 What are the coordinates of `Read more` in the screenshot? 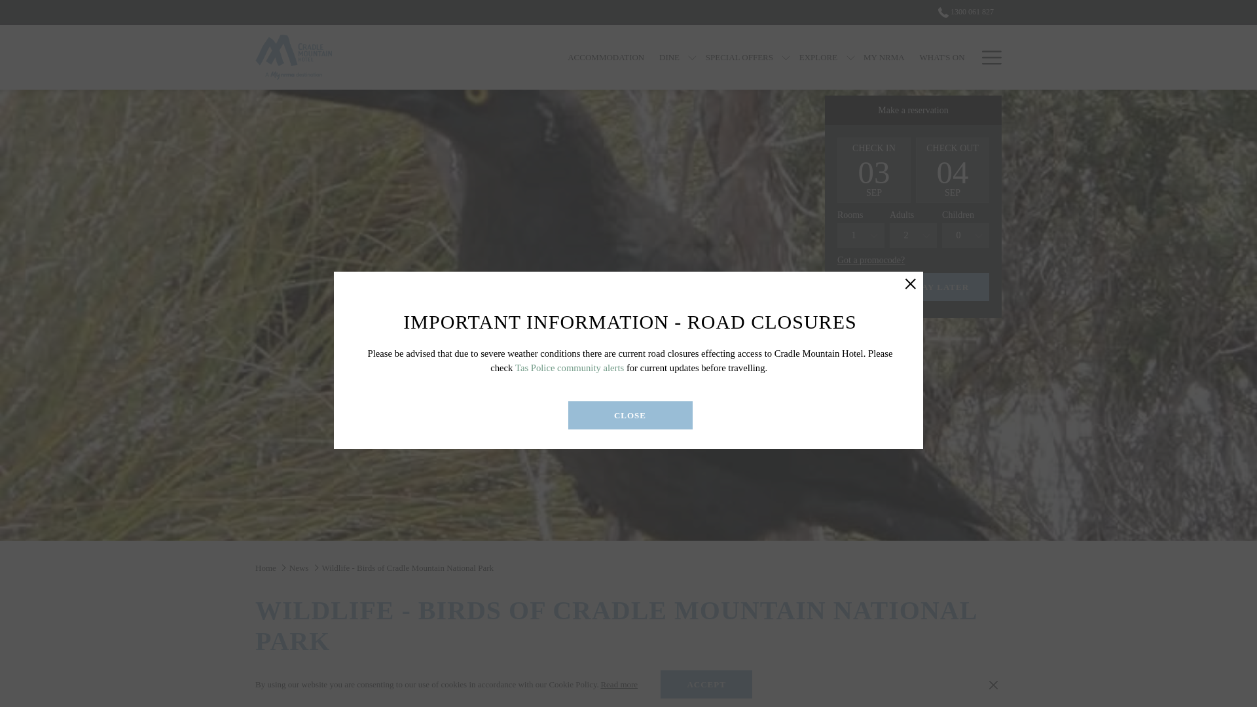 It's located at (619, 685).